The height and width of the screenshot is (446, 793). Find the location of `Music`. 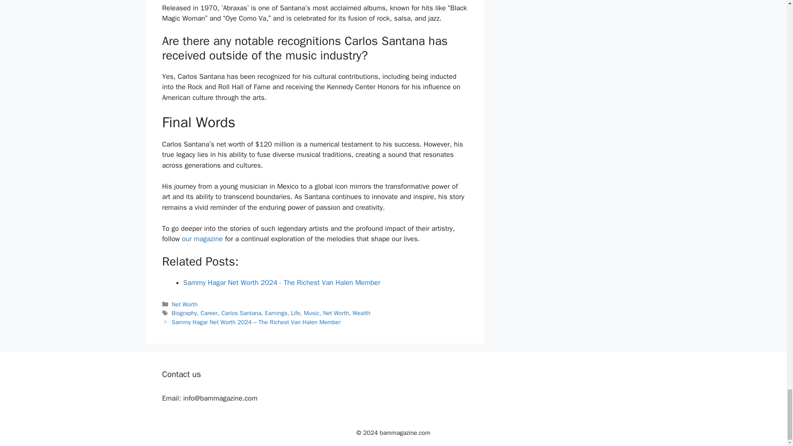

Music is located at coordinates (311, 313).